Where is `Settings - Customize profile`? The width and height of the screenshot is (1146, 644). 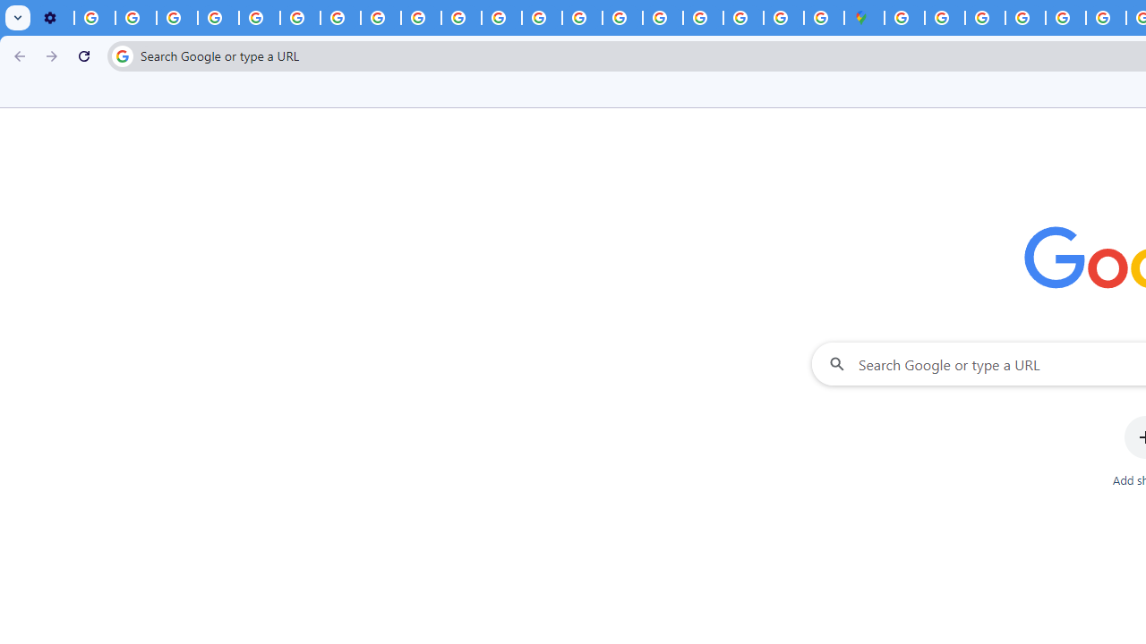 Settings - Customize profile is located at coordinates (54, 18).